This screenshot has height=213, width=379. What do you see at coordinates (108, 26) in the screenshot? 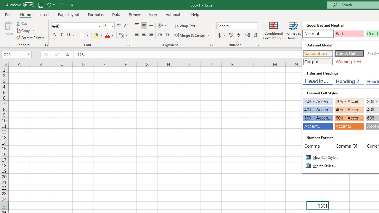
I see `Font Size` at bounding box center [108, 26].